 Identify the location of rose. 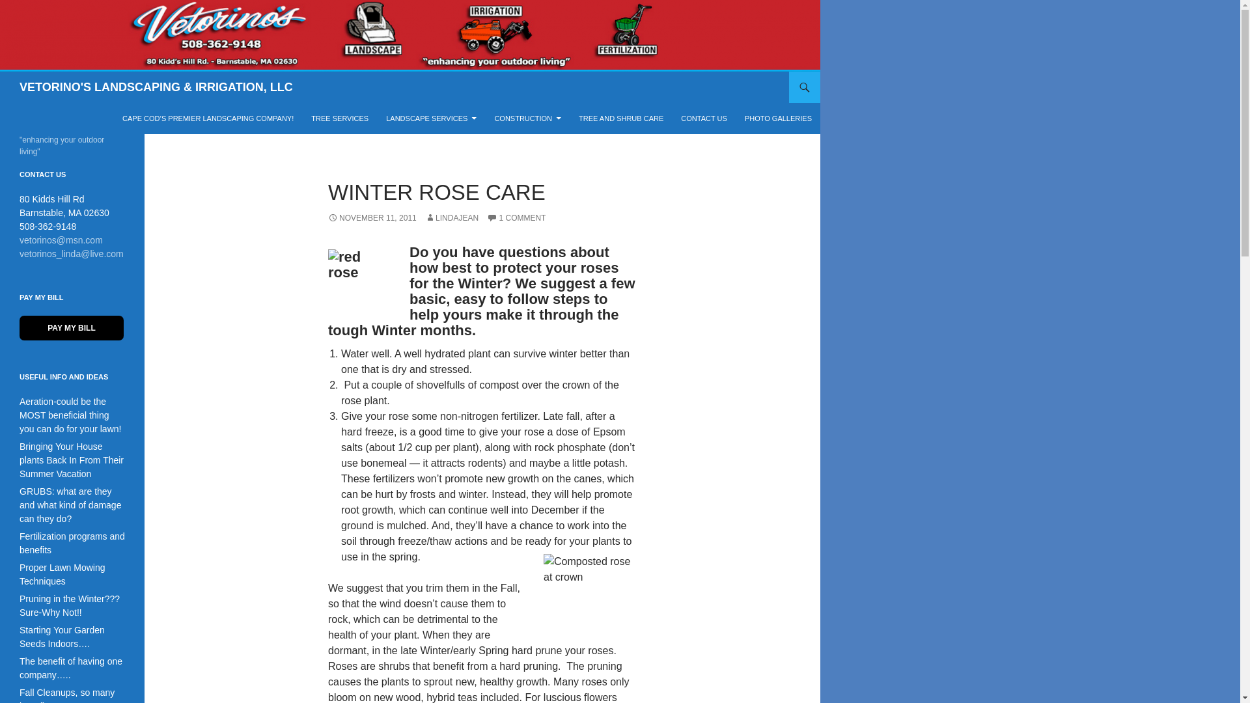
(64, 206).